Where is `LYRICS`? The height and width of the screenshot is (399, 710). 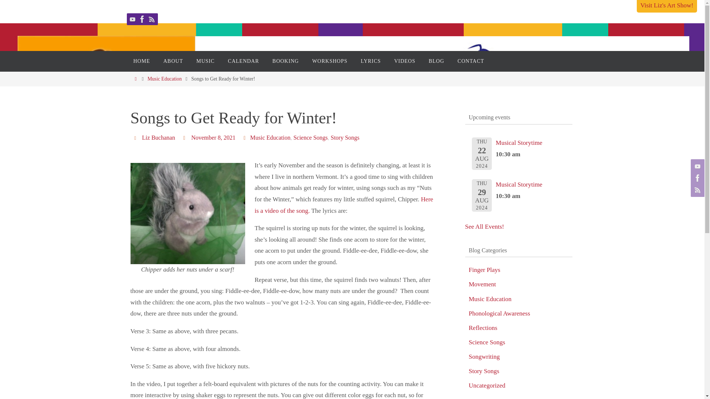 LYRICS is located at coordinates (370, 61).